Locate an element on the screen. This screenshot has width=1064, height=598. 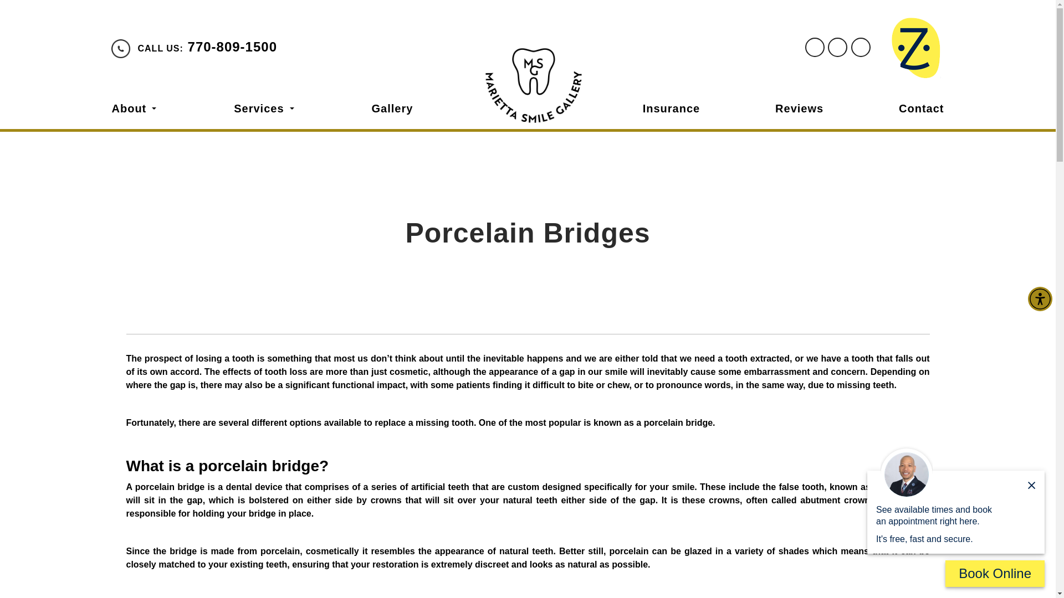
Accessibility Menu is located at coordinates (1040, 299).